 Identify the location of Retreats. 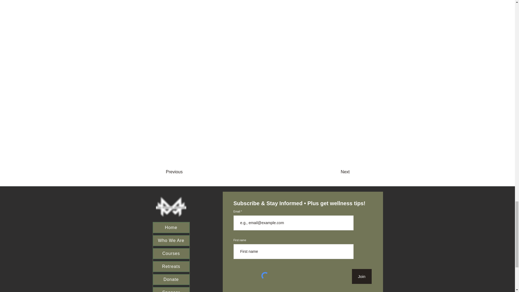
(171, 266).